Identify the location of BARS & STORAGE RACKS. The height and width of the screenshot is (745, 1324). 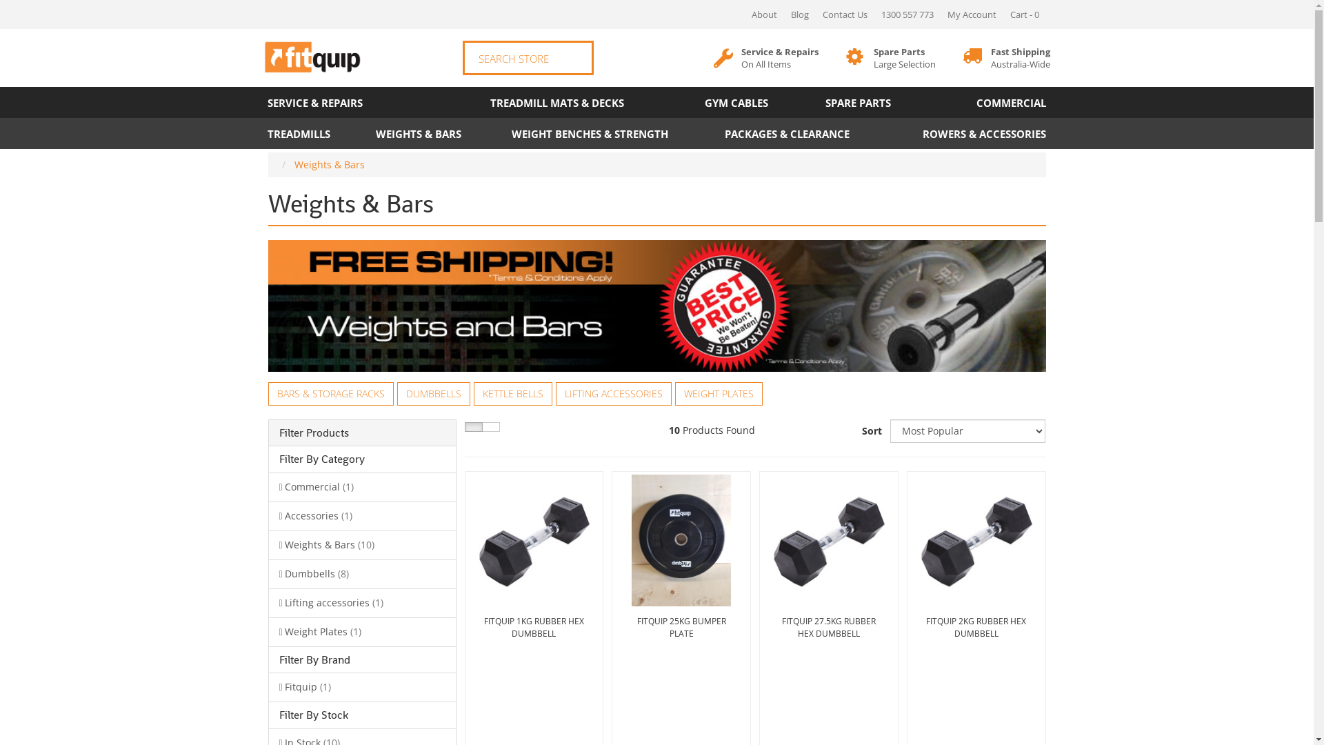
(330, 394).